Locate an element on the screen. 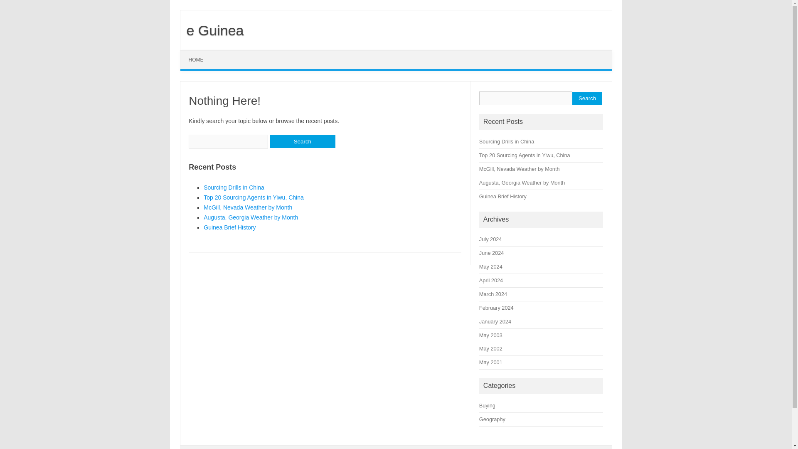  e Guinea is located at coordinates (212, 30).